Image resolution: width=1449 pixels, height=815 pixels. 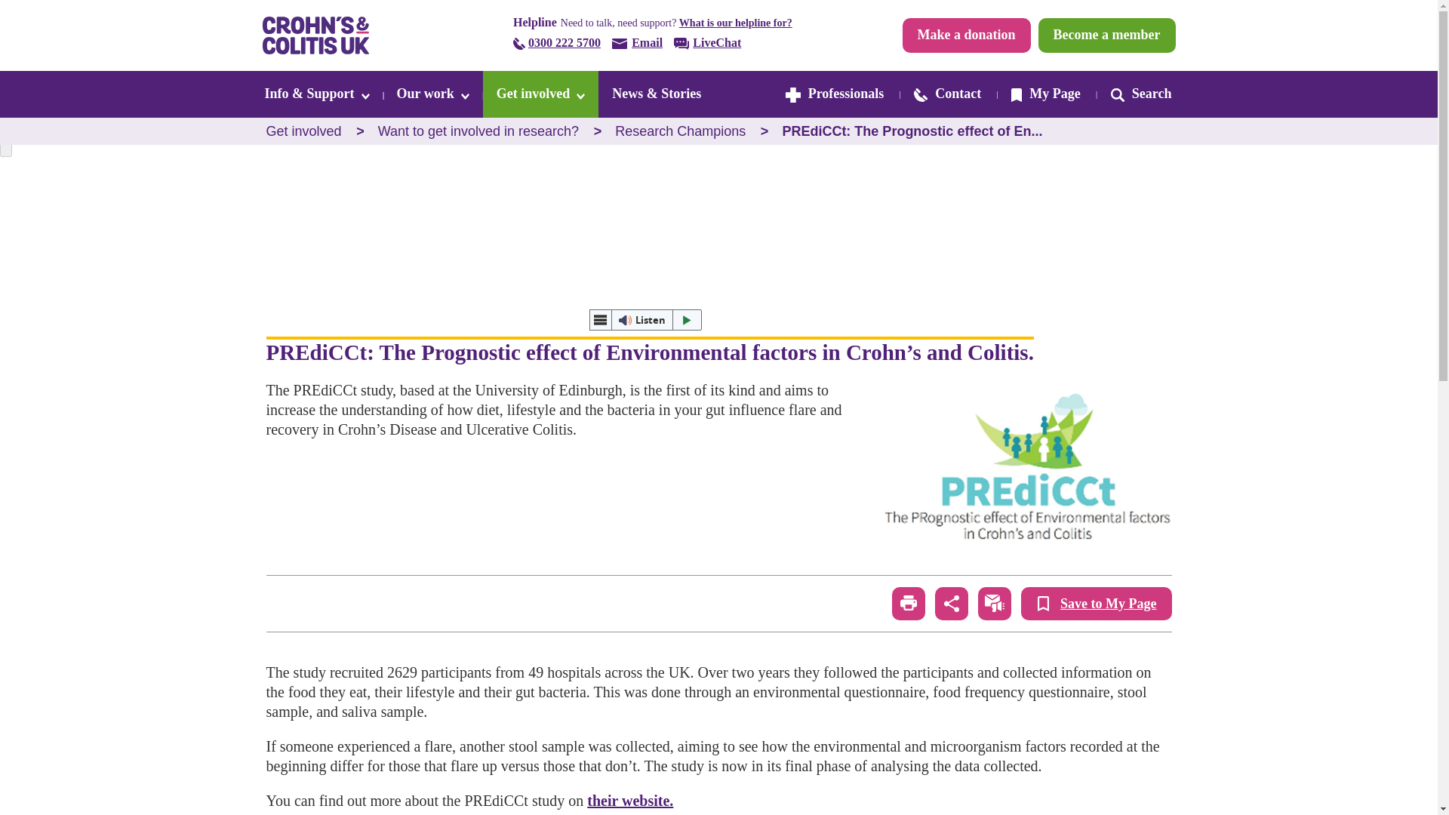 I want to click on Save to My Page, so click(x=1096, y=603).